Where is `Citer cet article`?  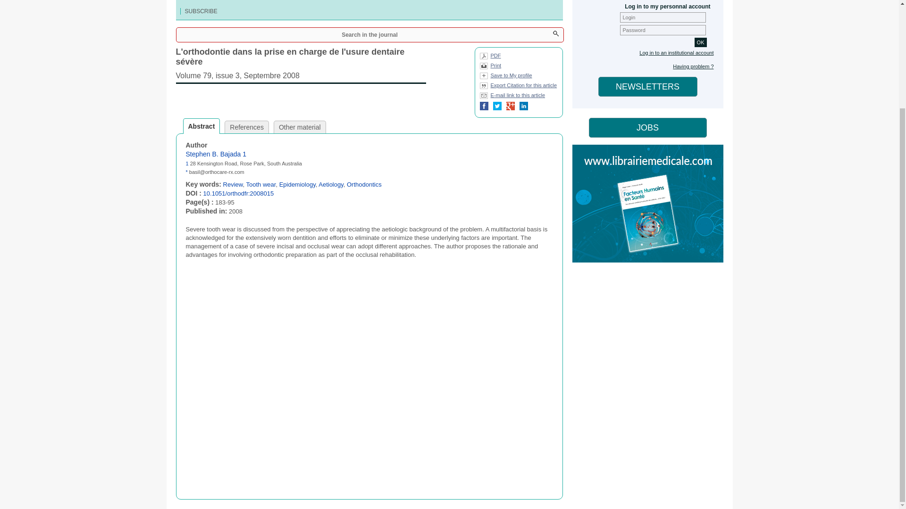 Citer cet article is located at coordinates (518, 87).